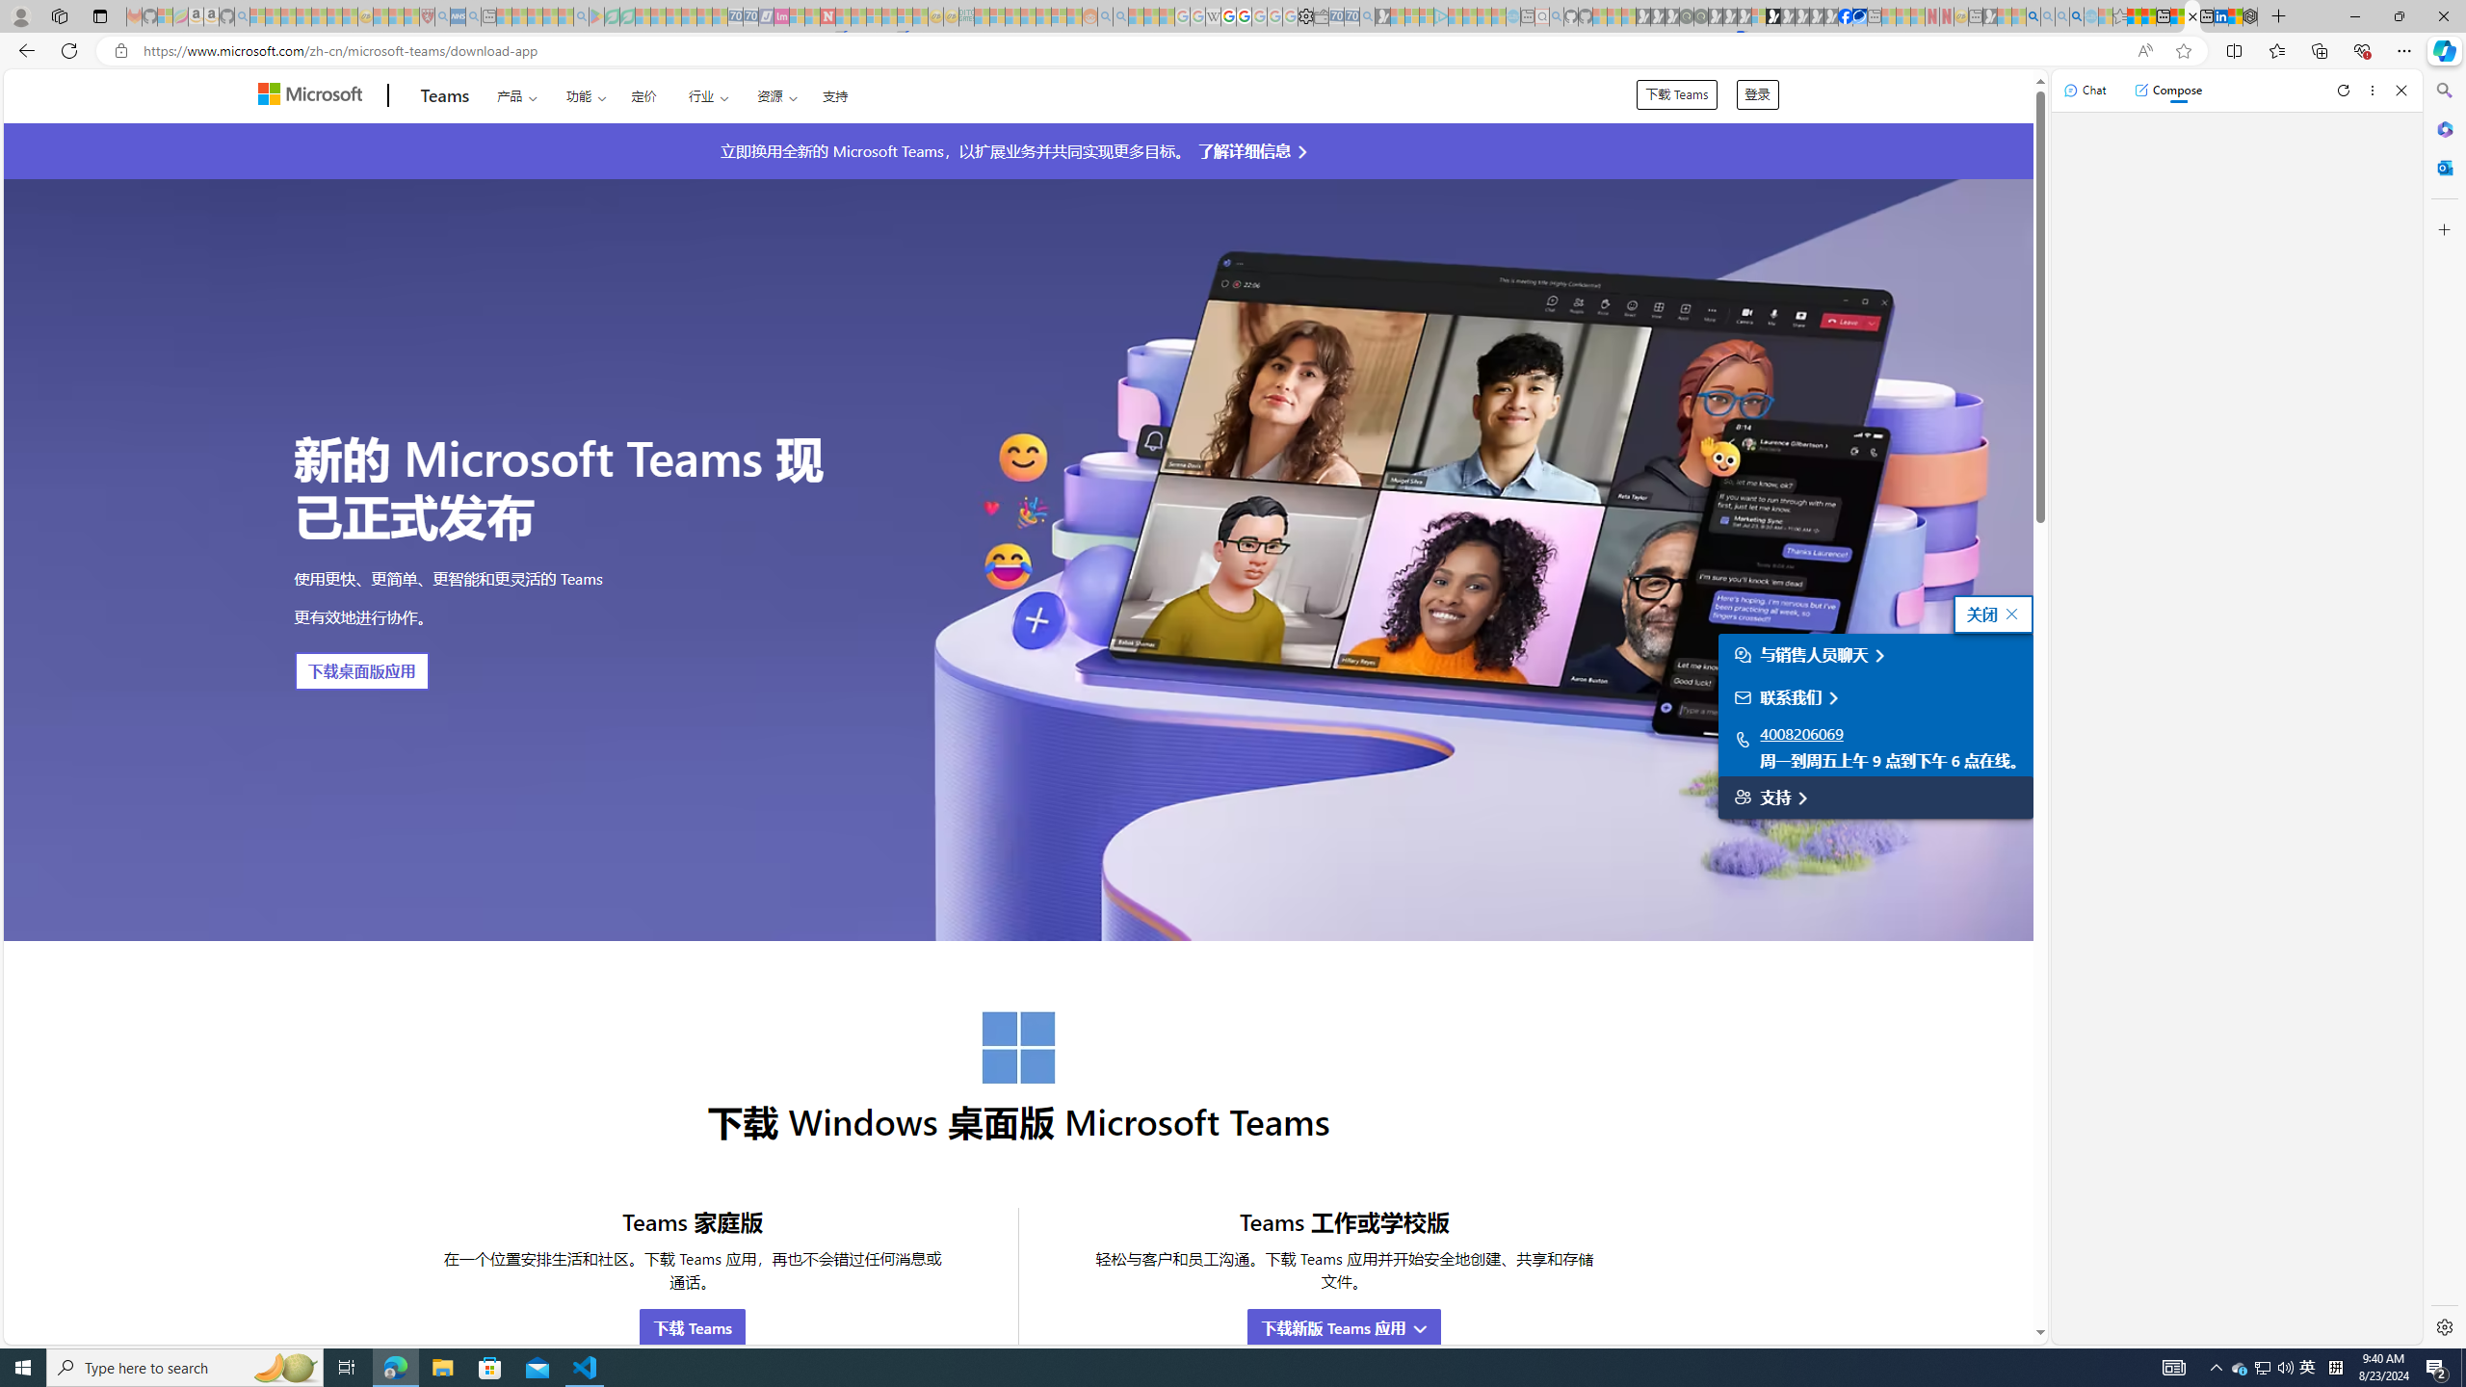 Image resolution: width=2466 pixels, height=1387 pixels. I want to click on Target page - Wikipedia - Sleeping, so click(1213, 16).